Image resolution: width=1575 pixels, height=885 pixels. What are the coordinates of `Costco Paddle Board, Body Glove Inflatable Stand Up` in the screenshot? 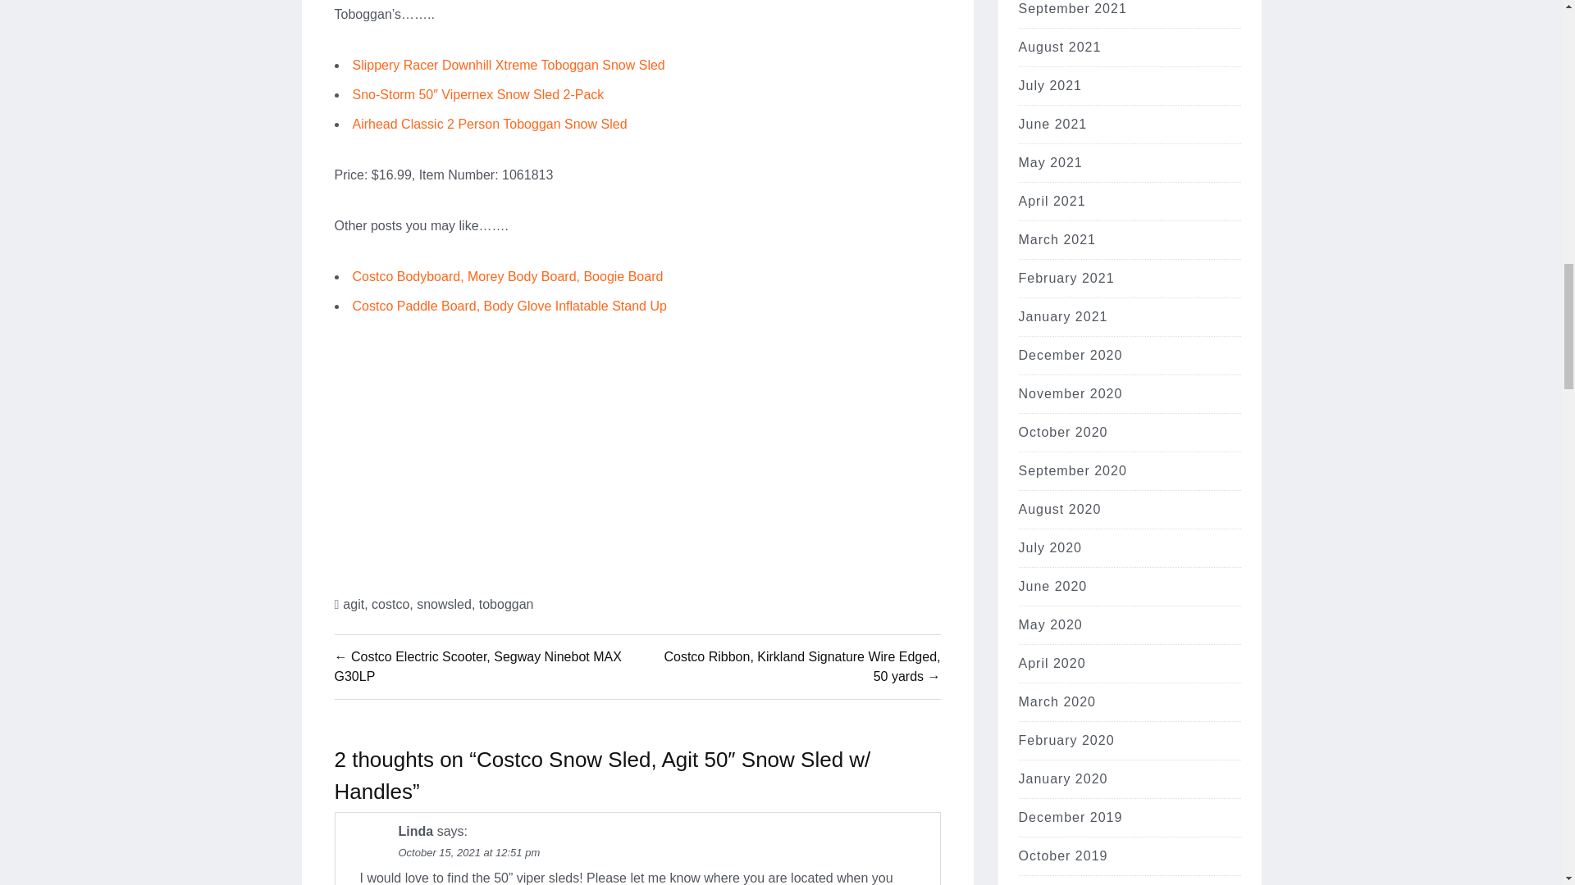 It's located at (509, 306).